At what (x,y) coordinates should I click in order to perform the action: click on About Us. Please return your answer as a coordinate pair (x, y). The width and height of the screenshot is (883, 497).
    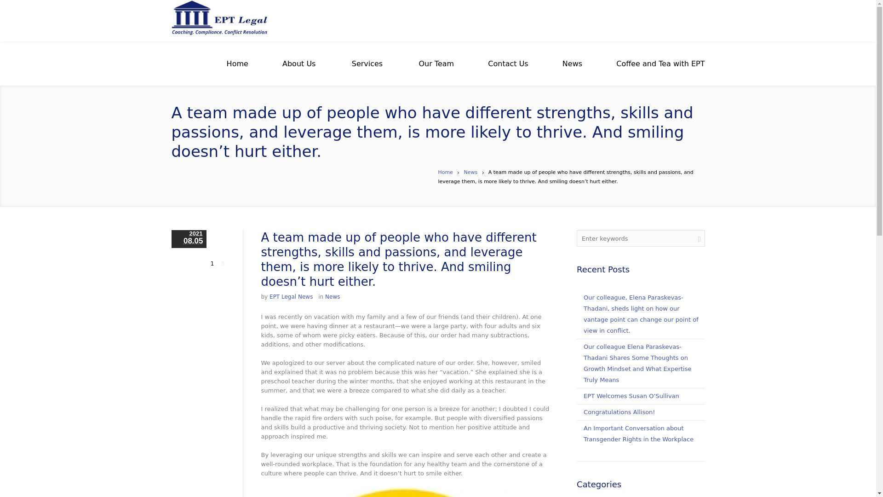
    Looking at the image, I should click on (299, 64).